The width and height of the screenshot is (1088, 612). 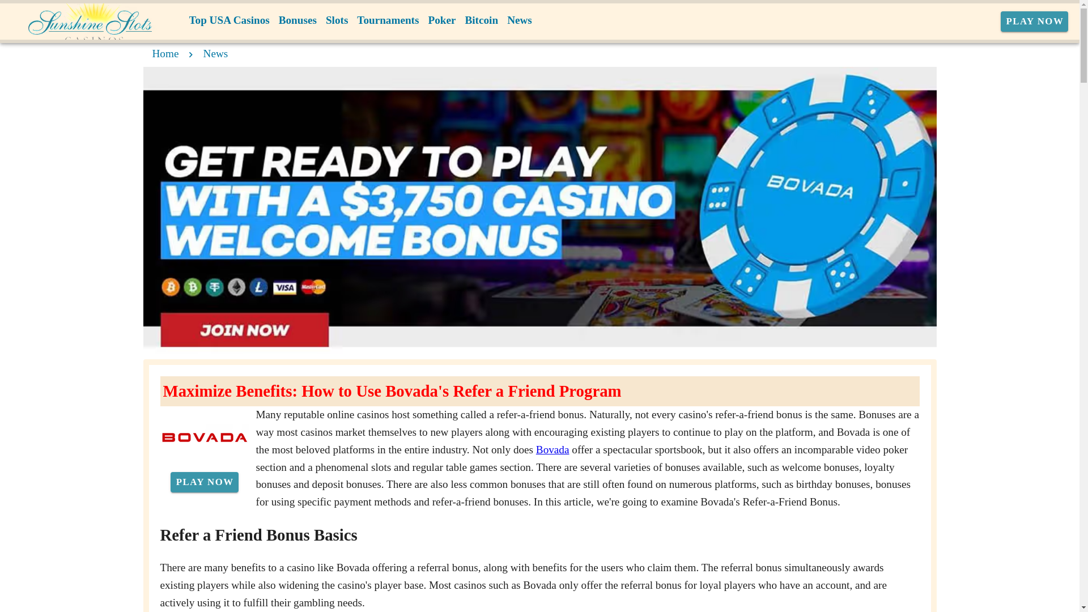 What do you see at coordinates (482, 20) in the screenshot?
I see `Bitcoin` at bounding box center [482, 20].